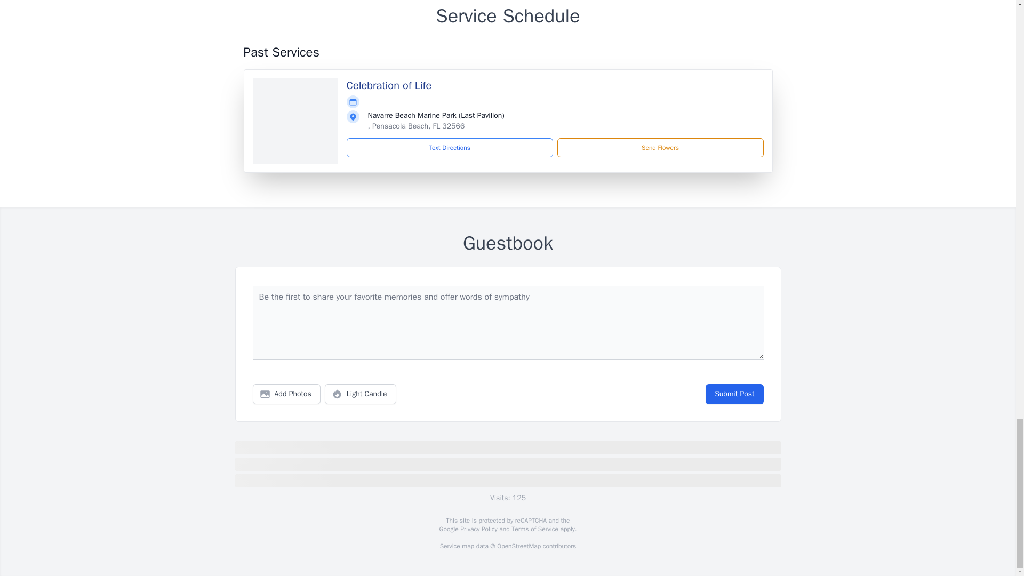  I want to click on Submit Post, so click(734, 394).